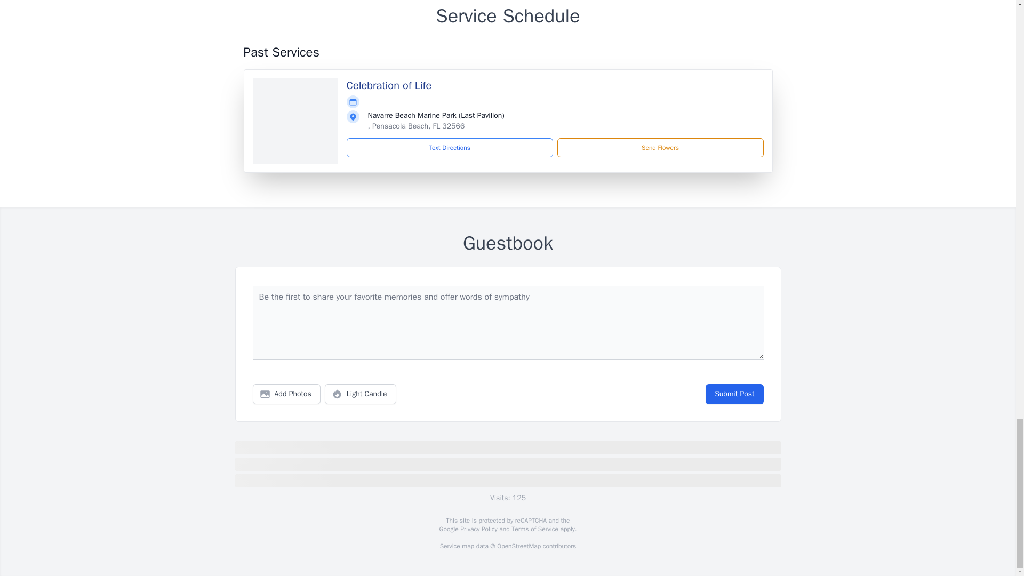  I want to click on Submit Post, so click(734, 394).